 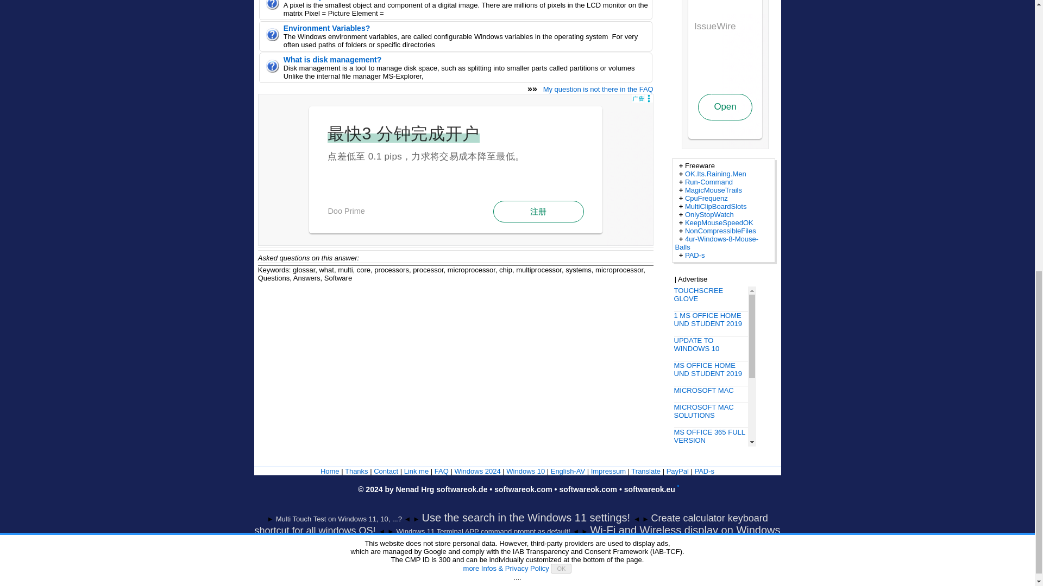 I want to click on  OK , so click(x=561, y=58).